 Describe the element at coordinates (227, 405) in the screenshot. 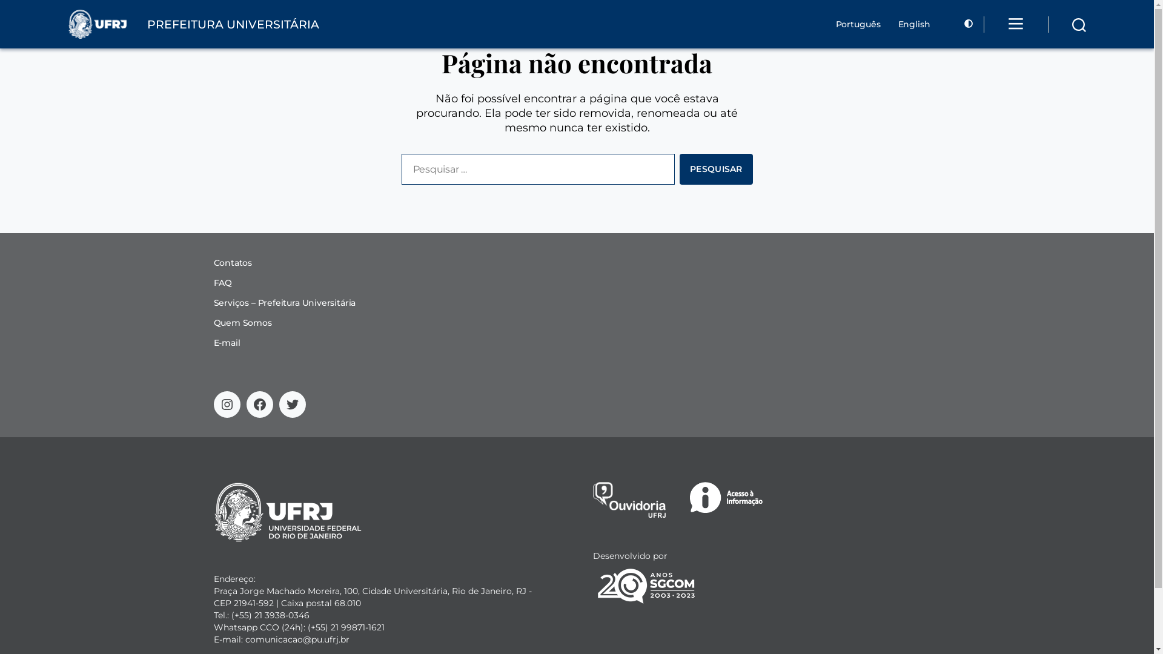

I see `instagram` at that location.